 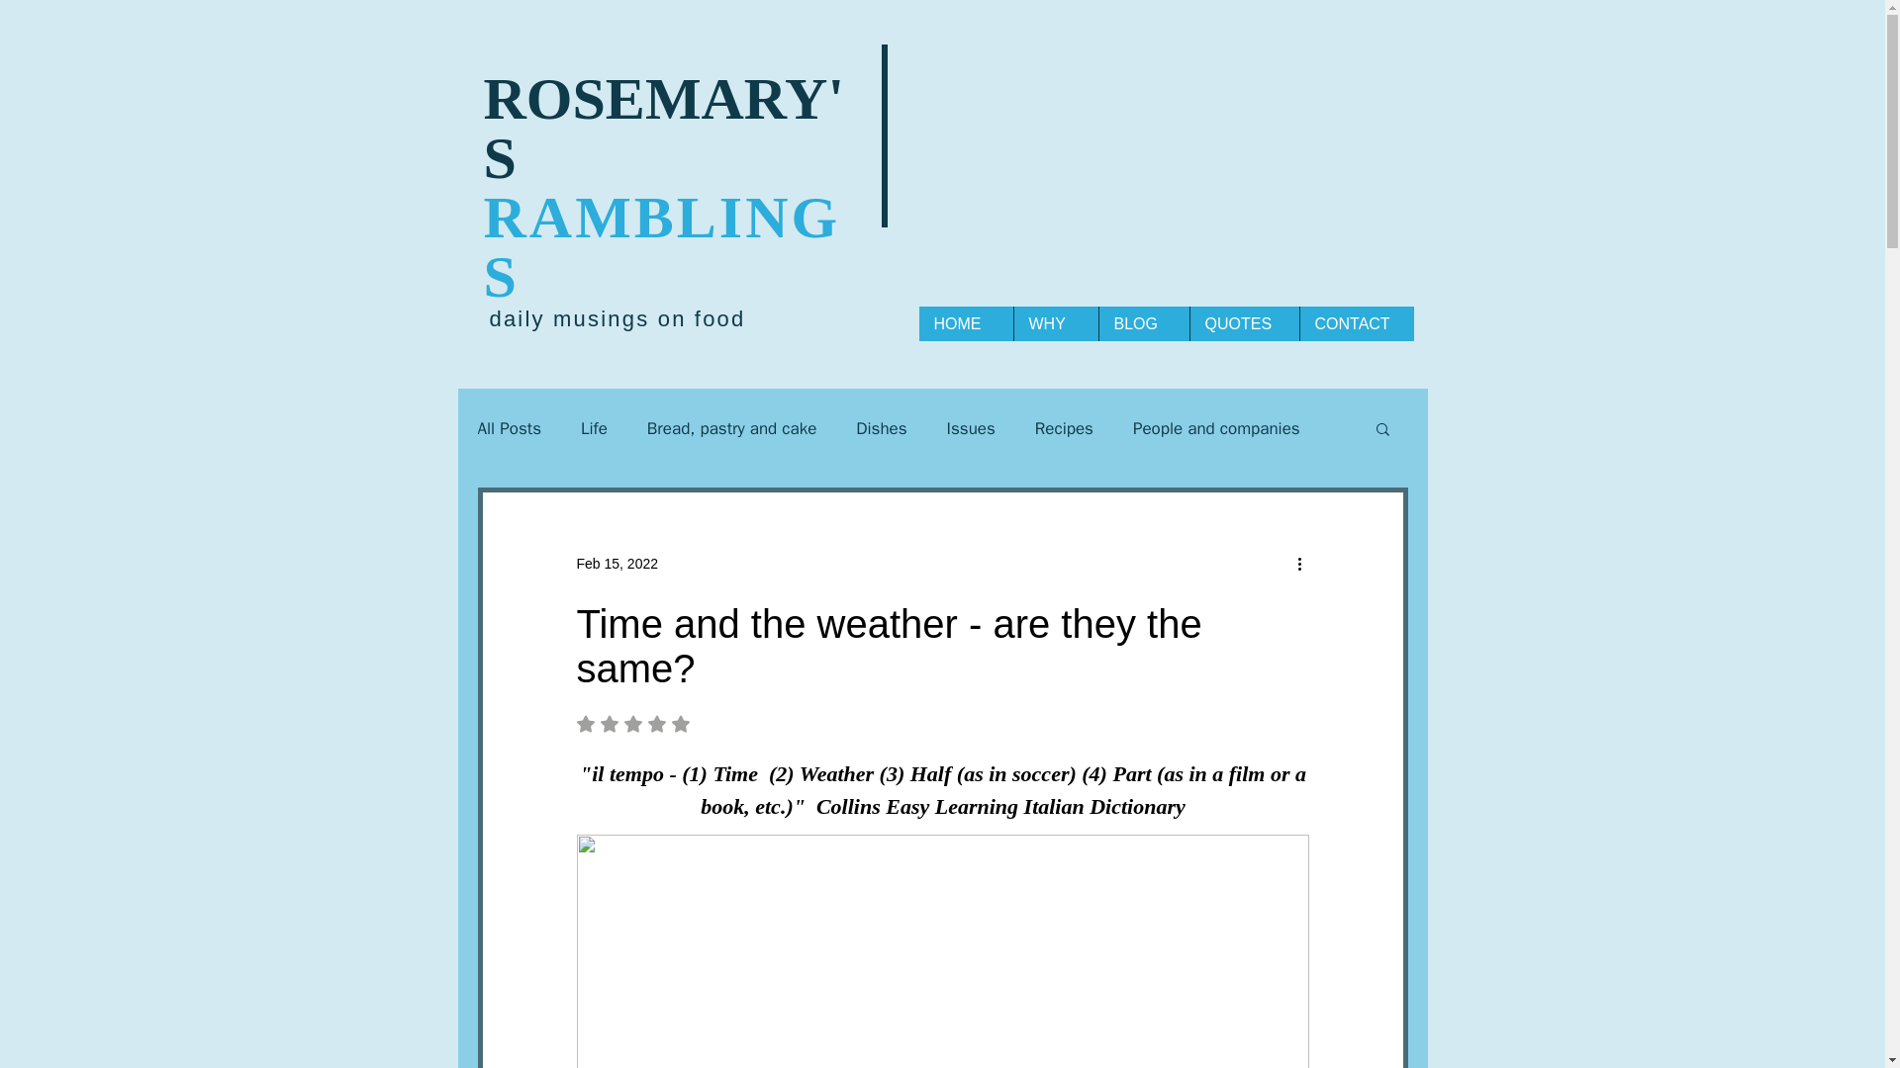 What do you see at coordinates (616, 318) in the screenshot?
I see `daily musings on food` at bounding box center [616, 318].